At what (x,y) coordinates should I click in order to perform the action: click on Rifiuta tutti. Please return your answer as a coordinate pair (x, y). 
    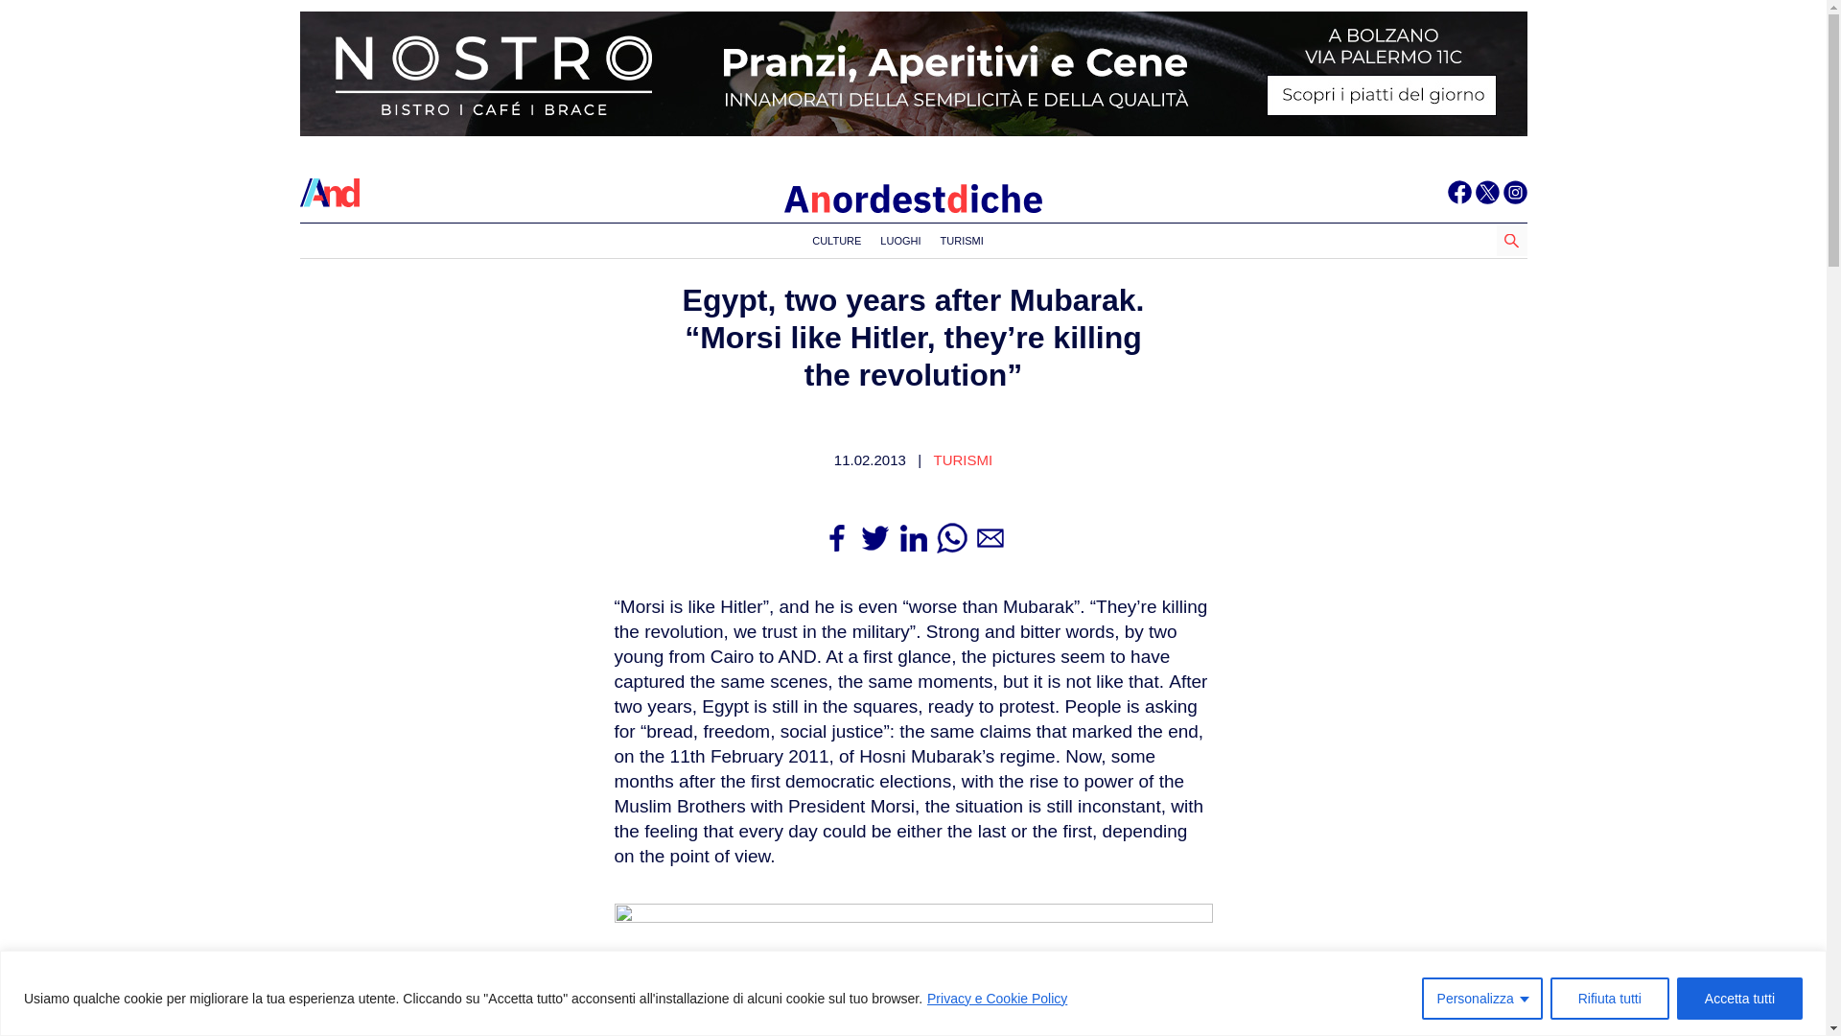
    Looking at the image, I should click on (1609, 998).